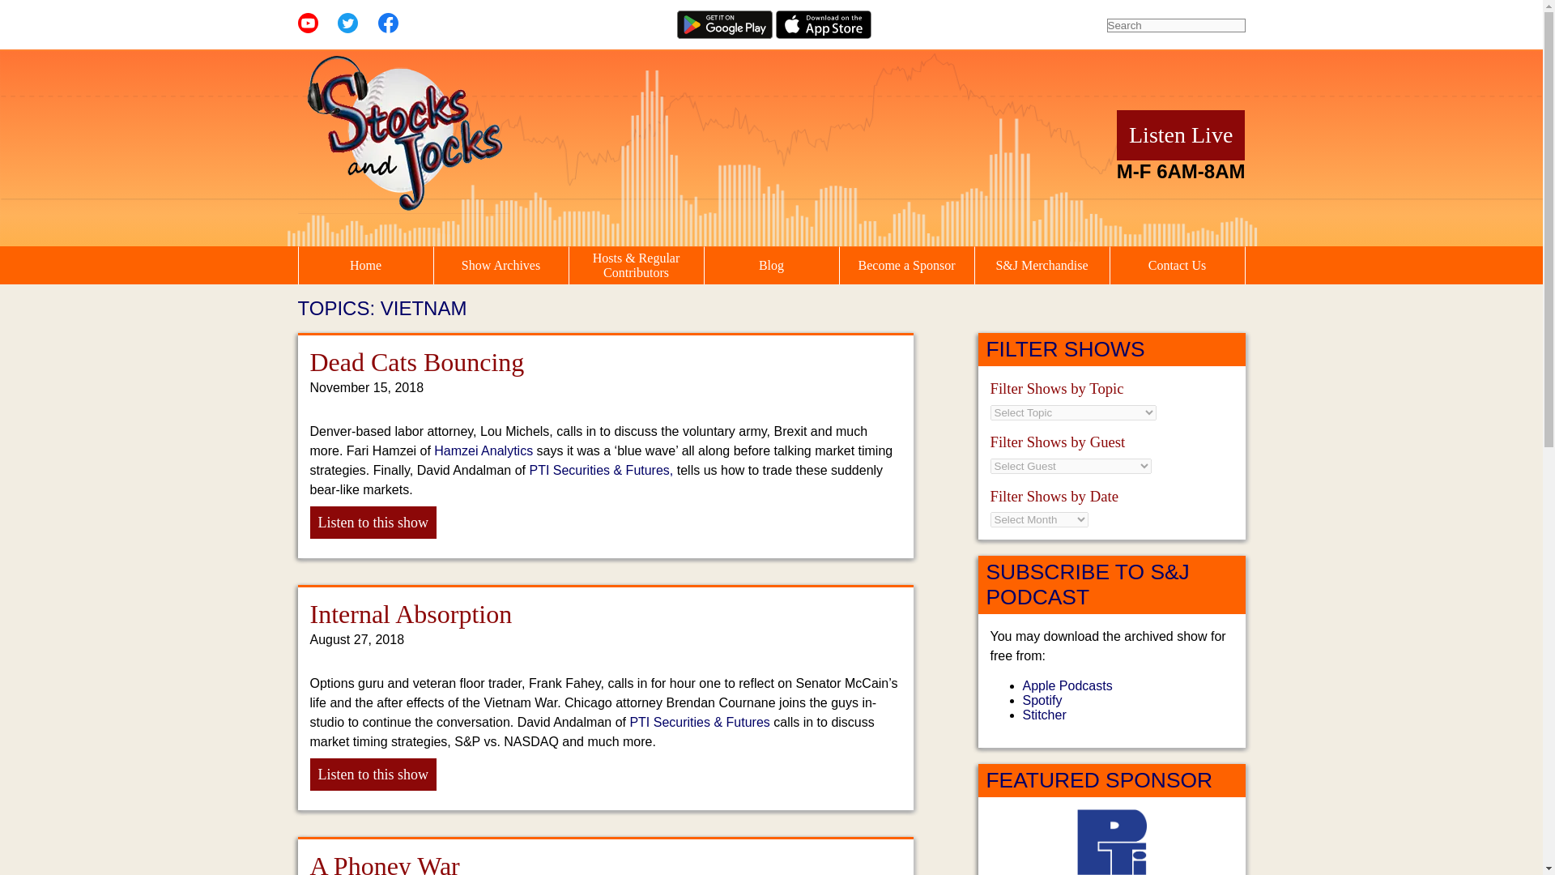 The image size is (1555, 875). What do you see at coordinates (364, 266) in the screenshot?
I see `Home` at bounding box center [364, 266].